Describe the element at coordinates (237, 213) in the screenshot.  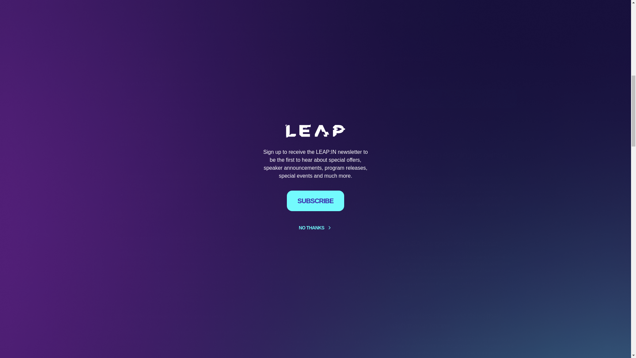
I see `Kapersky.com` at that location.